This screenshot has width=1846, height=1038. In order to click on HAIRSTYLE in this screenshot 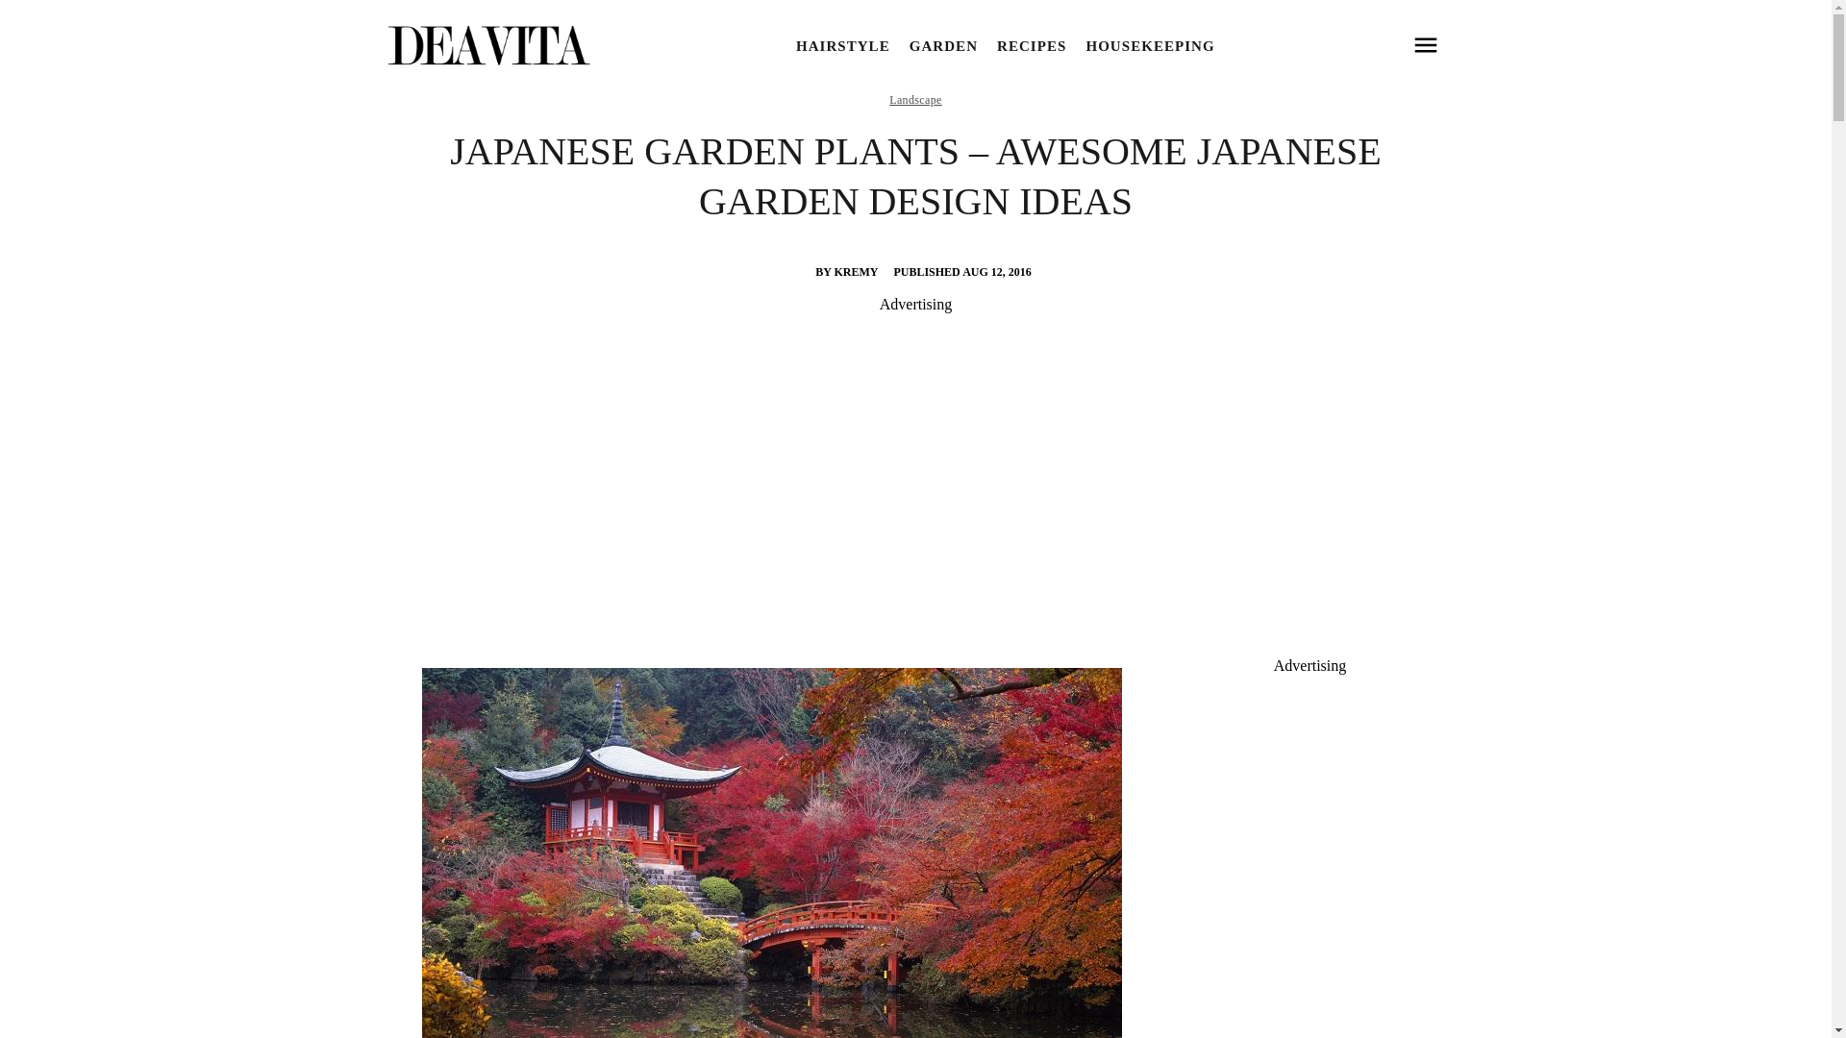, I will do `click(842, 46)`.